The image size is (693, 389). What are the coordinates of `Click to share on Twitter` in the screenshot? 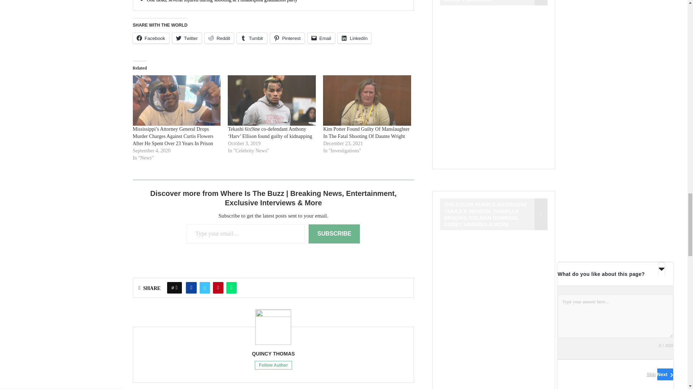 It's located at (187, 38).